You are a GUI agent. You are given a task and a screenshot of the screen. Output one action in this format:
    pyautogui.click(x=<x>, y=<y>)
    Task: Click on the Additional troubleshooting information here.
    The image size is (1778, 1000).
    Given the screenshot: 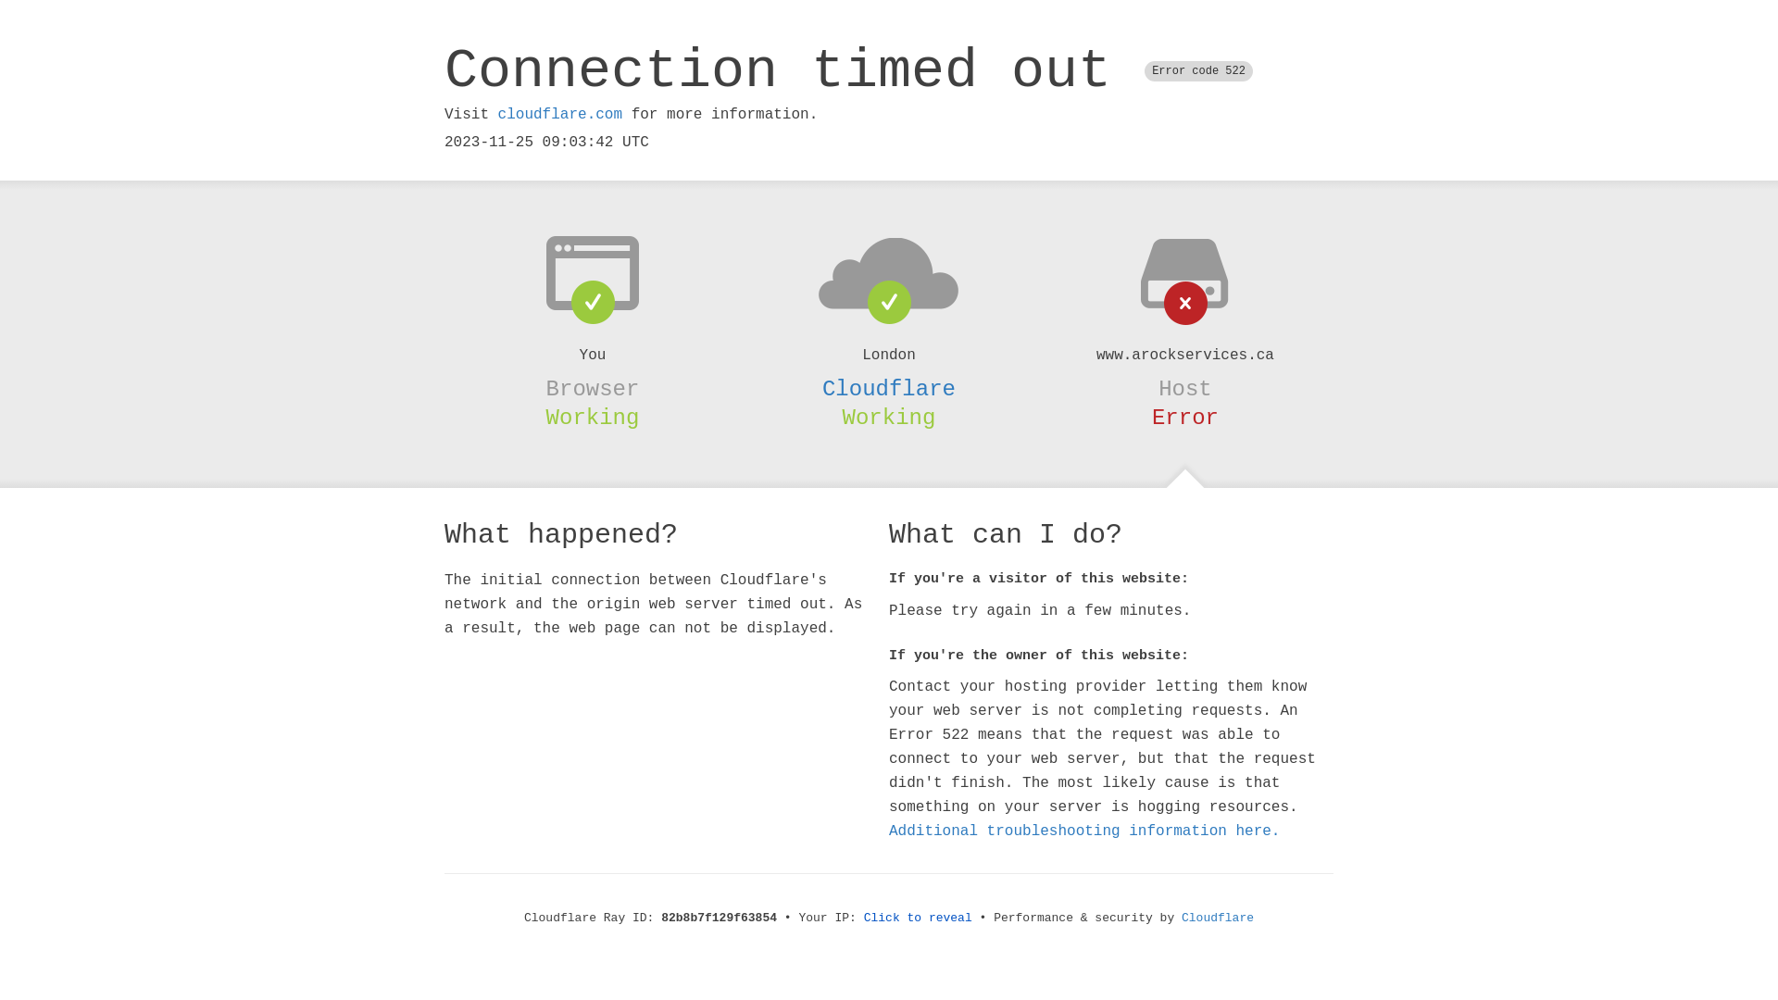 What is the action you would take?
    pyautogui.click(x=1084, y=831)
    